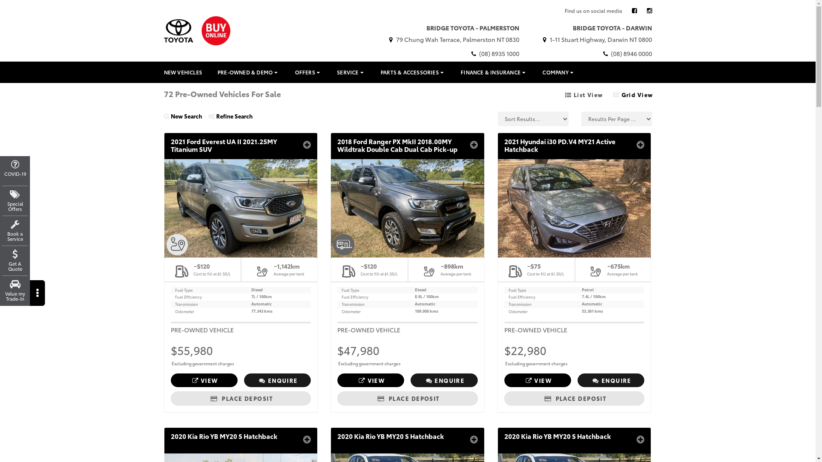  I want to click on 1-11 Stuart Highway, Darwin NT 0800, so click(596, 39).